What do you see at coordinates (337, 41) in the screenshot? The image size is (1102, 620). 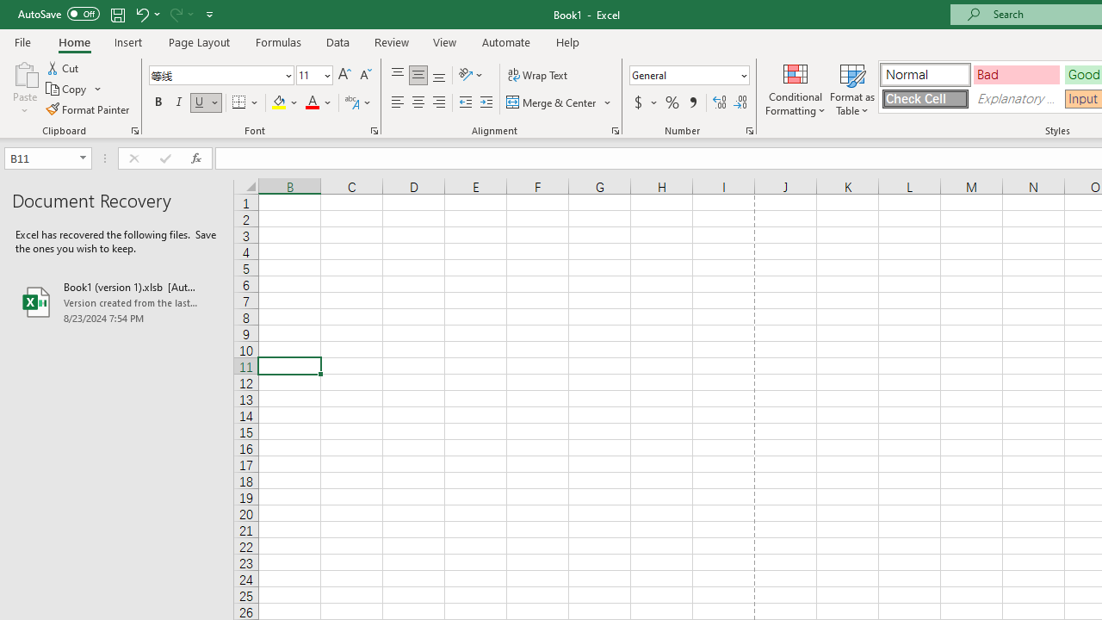 I see `Data` at bounding box center [337, 41].